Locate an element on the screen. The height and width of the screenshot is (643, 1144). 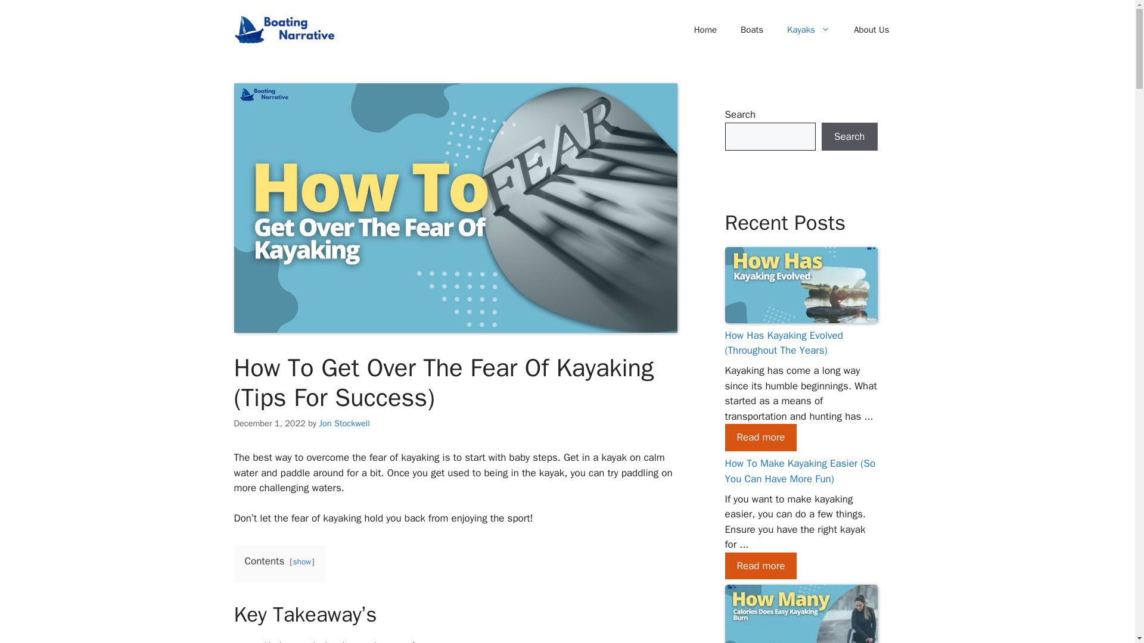
show is located at coordinates (301, 561).